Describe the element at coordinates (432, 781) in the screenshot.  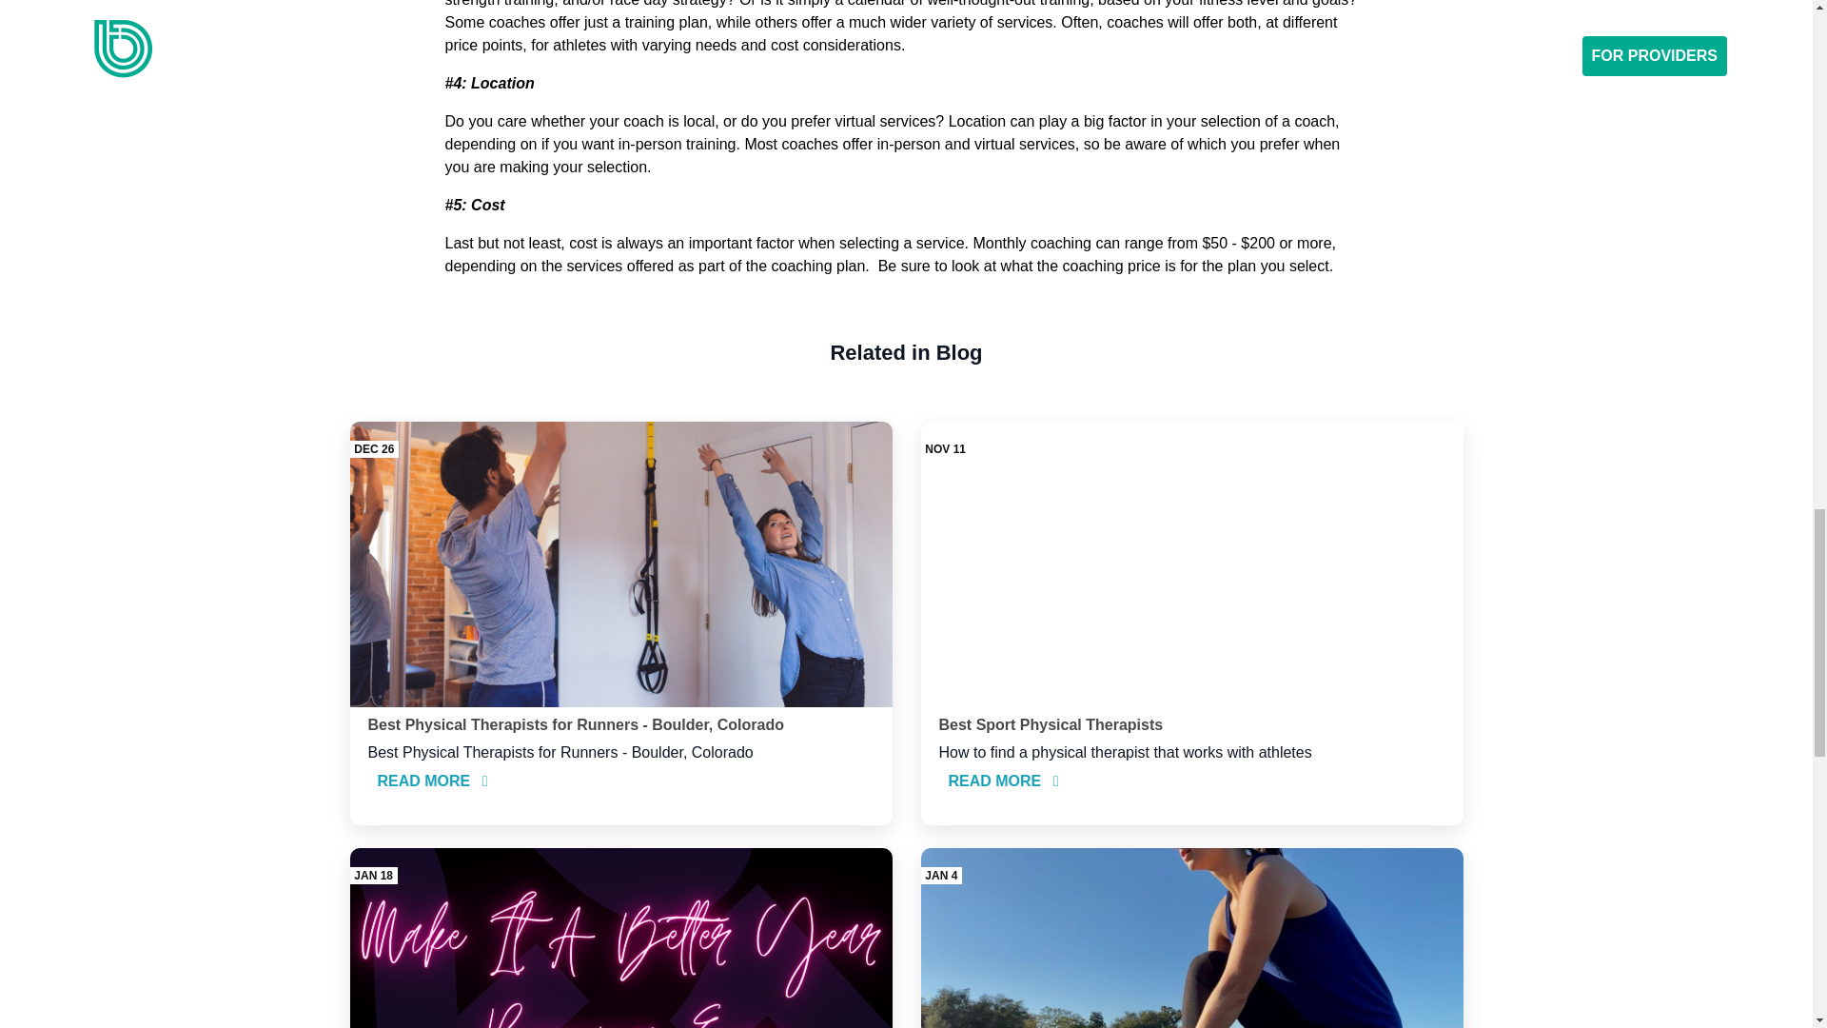
I see `READ MORE` at that location.